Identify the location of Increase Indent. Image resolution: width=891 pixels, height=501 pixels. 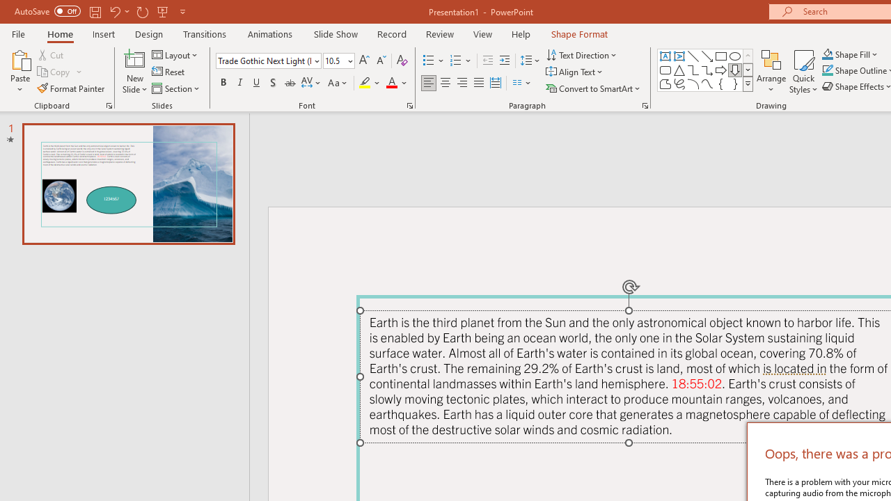
(505, 61).